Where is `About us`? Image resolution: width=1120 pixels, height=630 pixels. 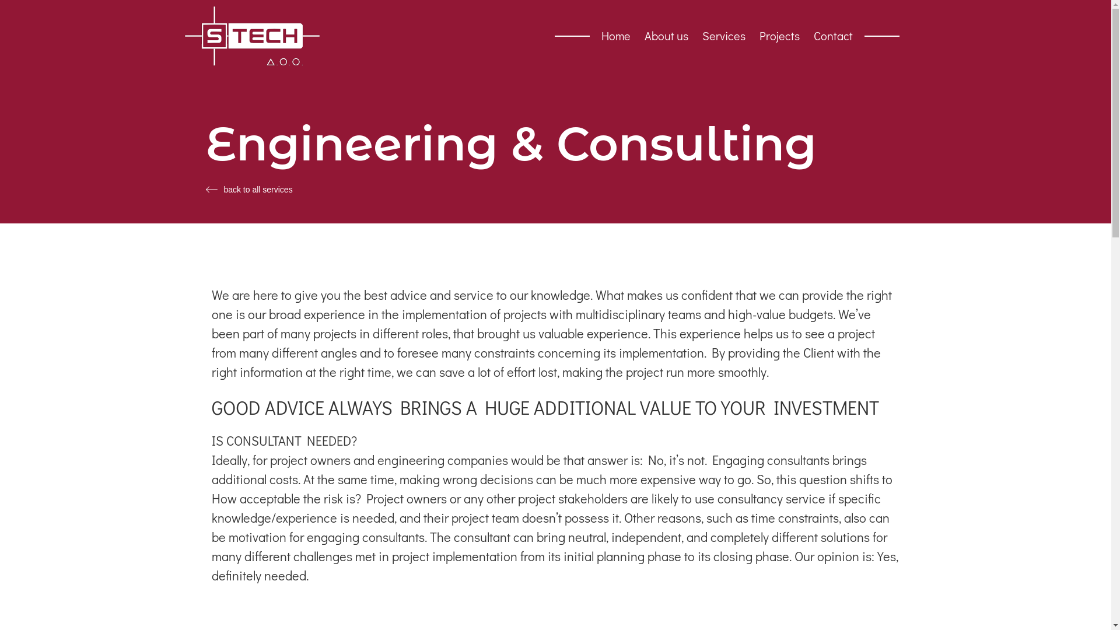 About us is located at coordinates (666, 35).